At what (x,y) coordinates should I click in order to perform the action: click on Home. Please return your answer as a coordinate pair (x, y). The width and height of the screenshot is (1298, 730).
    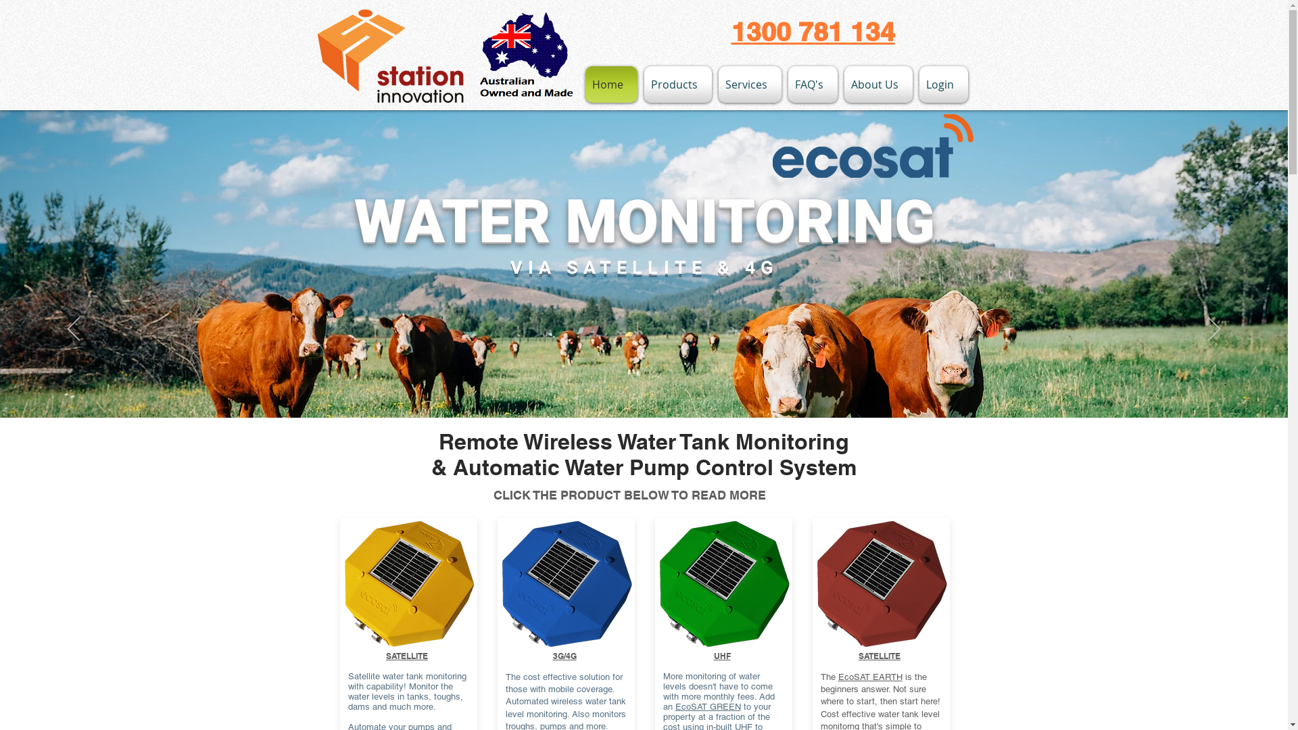
    Looking at the image, I should click on (613, 84).